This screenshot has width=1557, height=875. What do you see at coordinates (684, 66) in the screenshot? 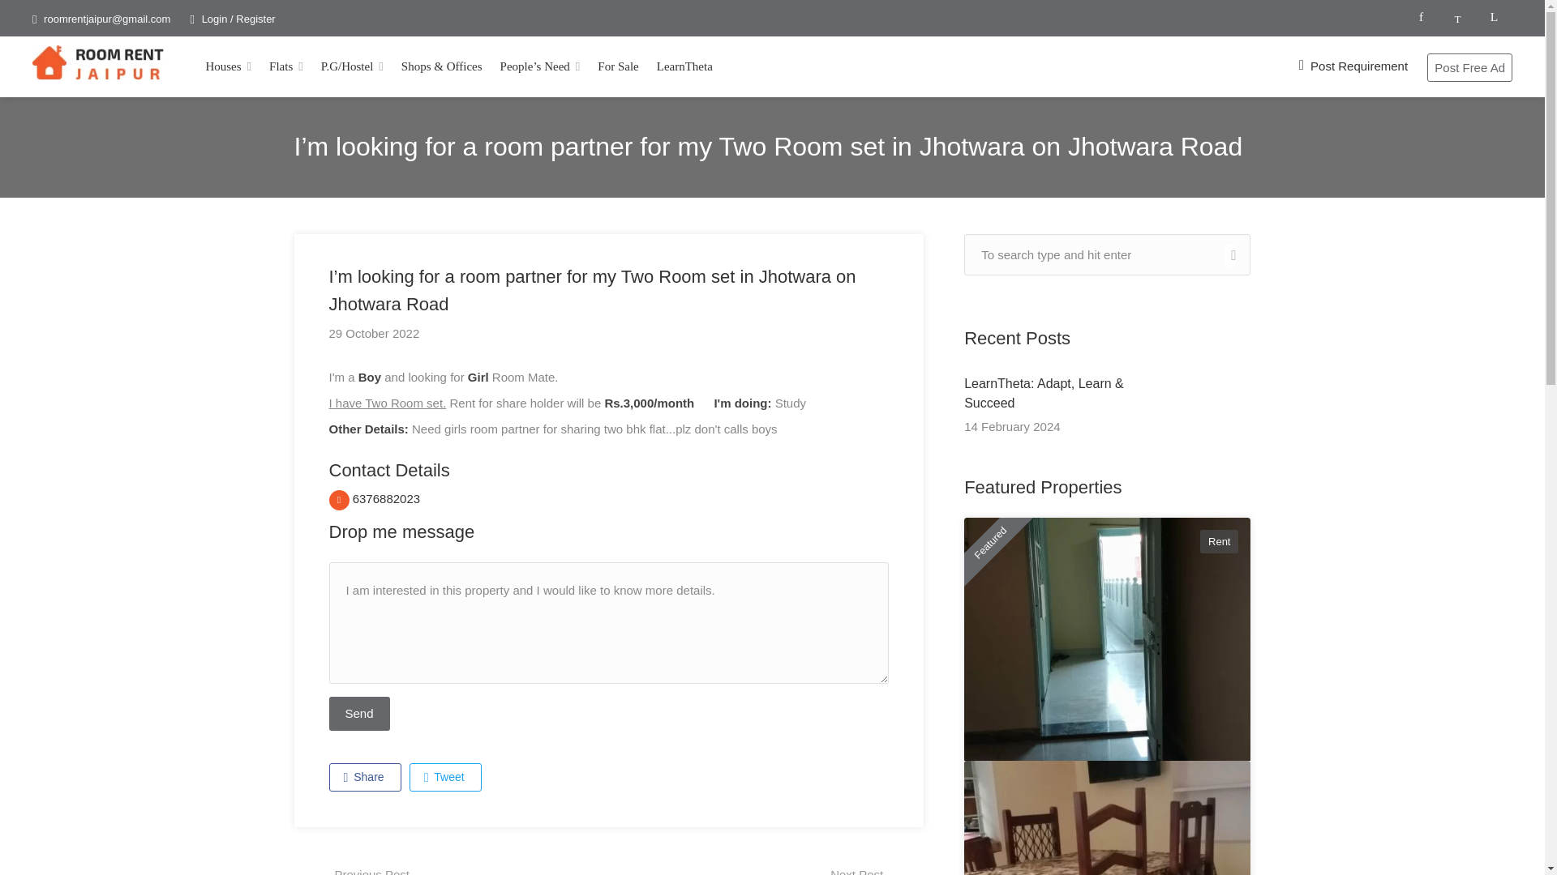
I see `LearnTheta` at bounding box center [684, 66].